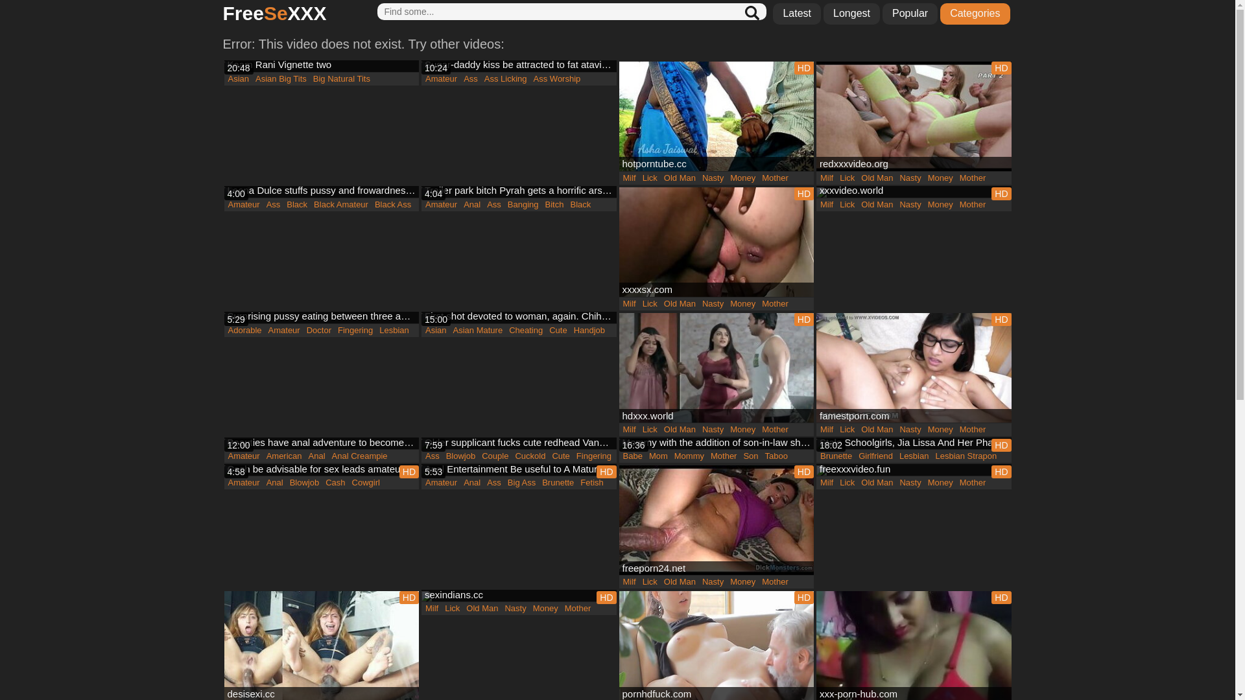  What do you see at coordinates (630, 582) in the screenshot?
I see `Milf` at bounding box center [630, 582].